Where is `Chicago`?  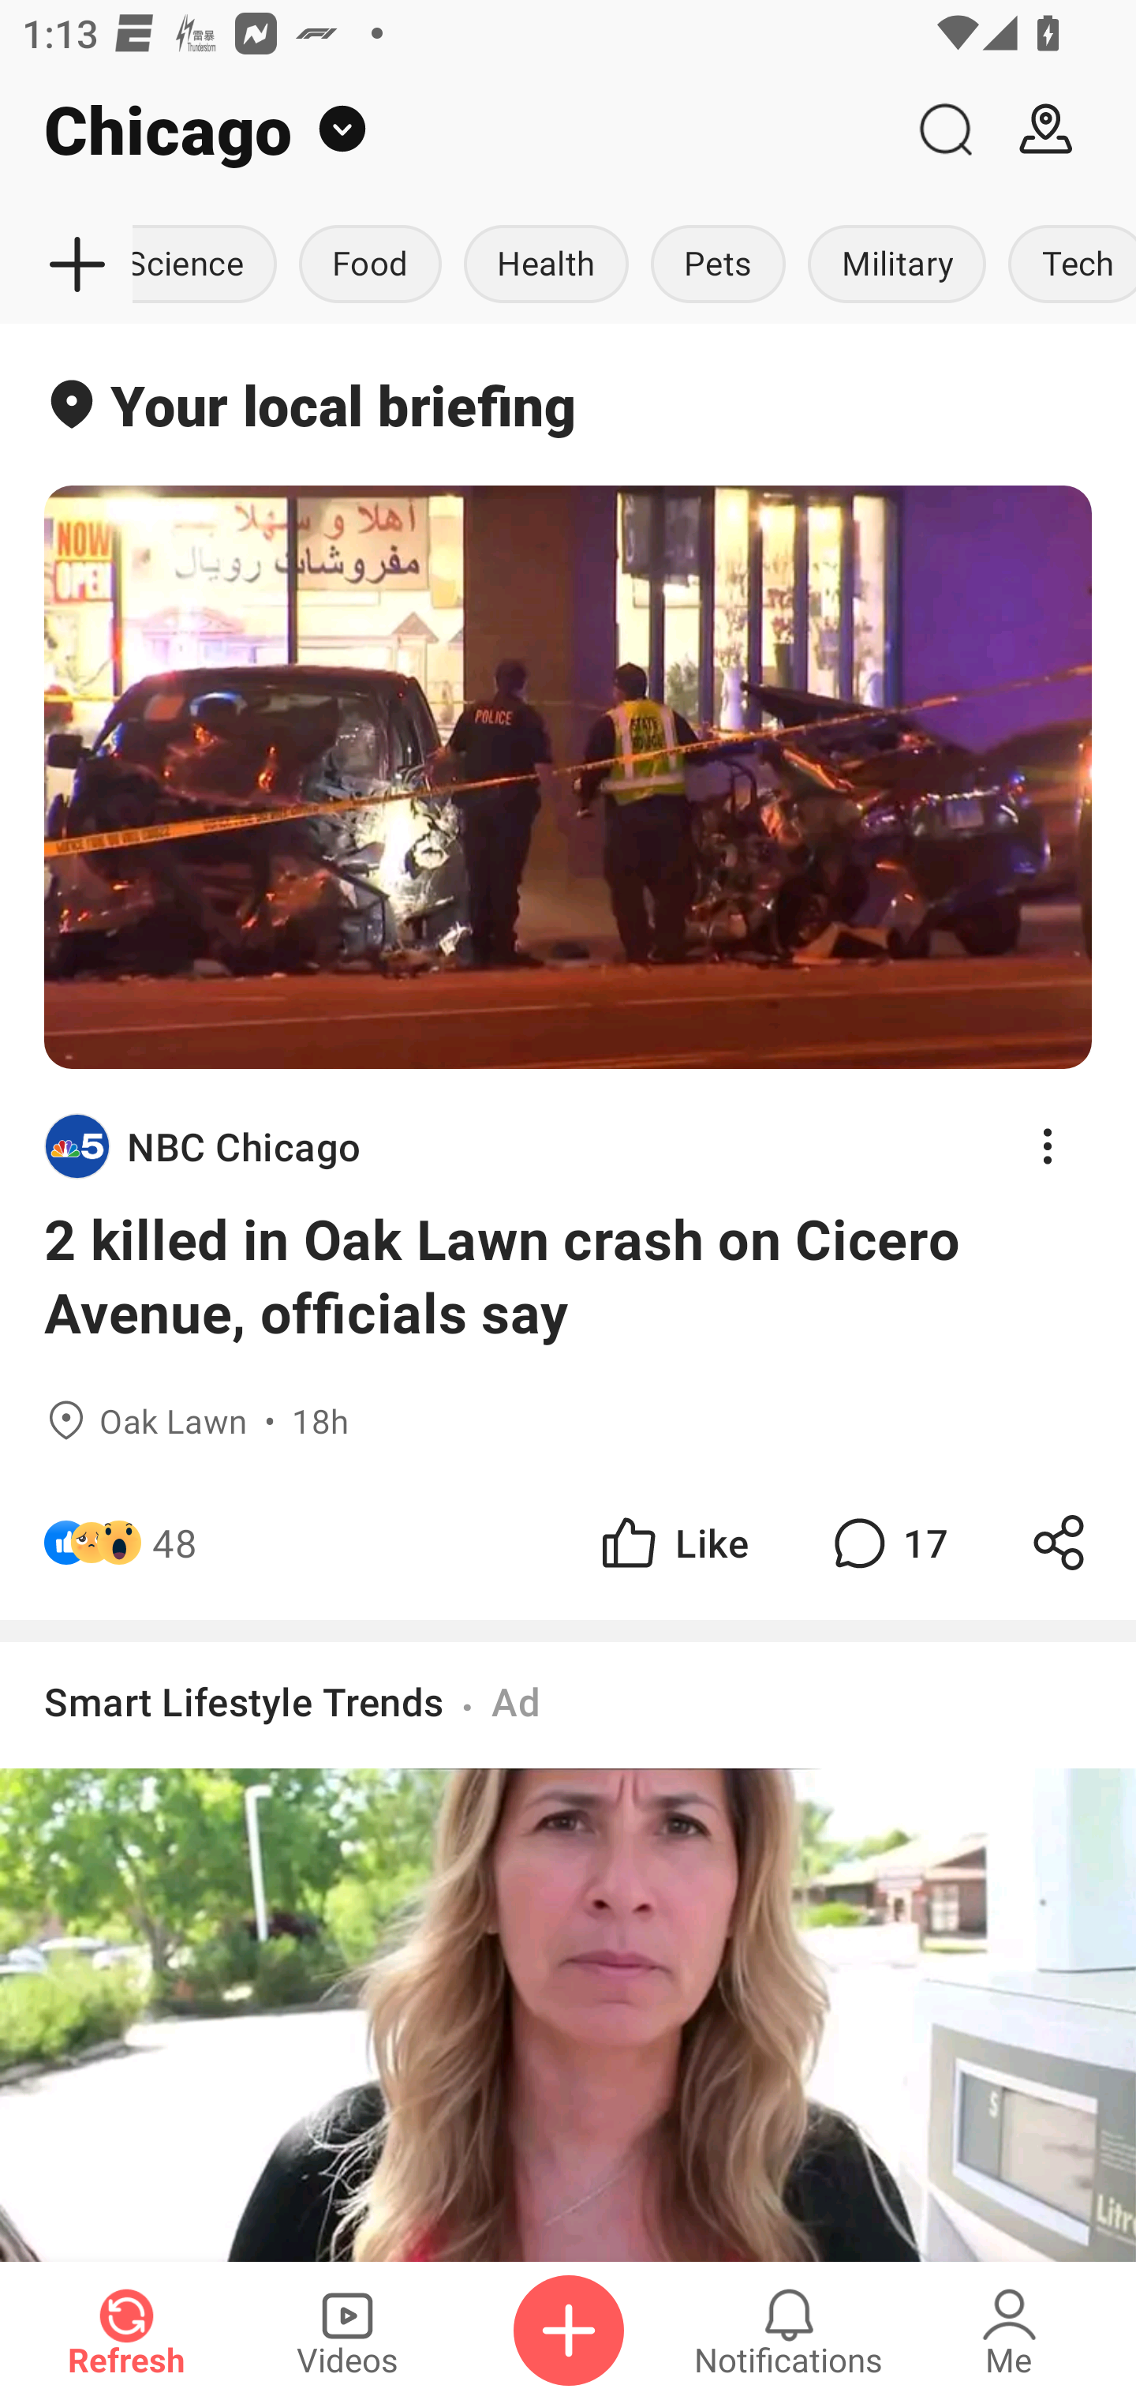 Chicago is located at coordinates (447, 129).